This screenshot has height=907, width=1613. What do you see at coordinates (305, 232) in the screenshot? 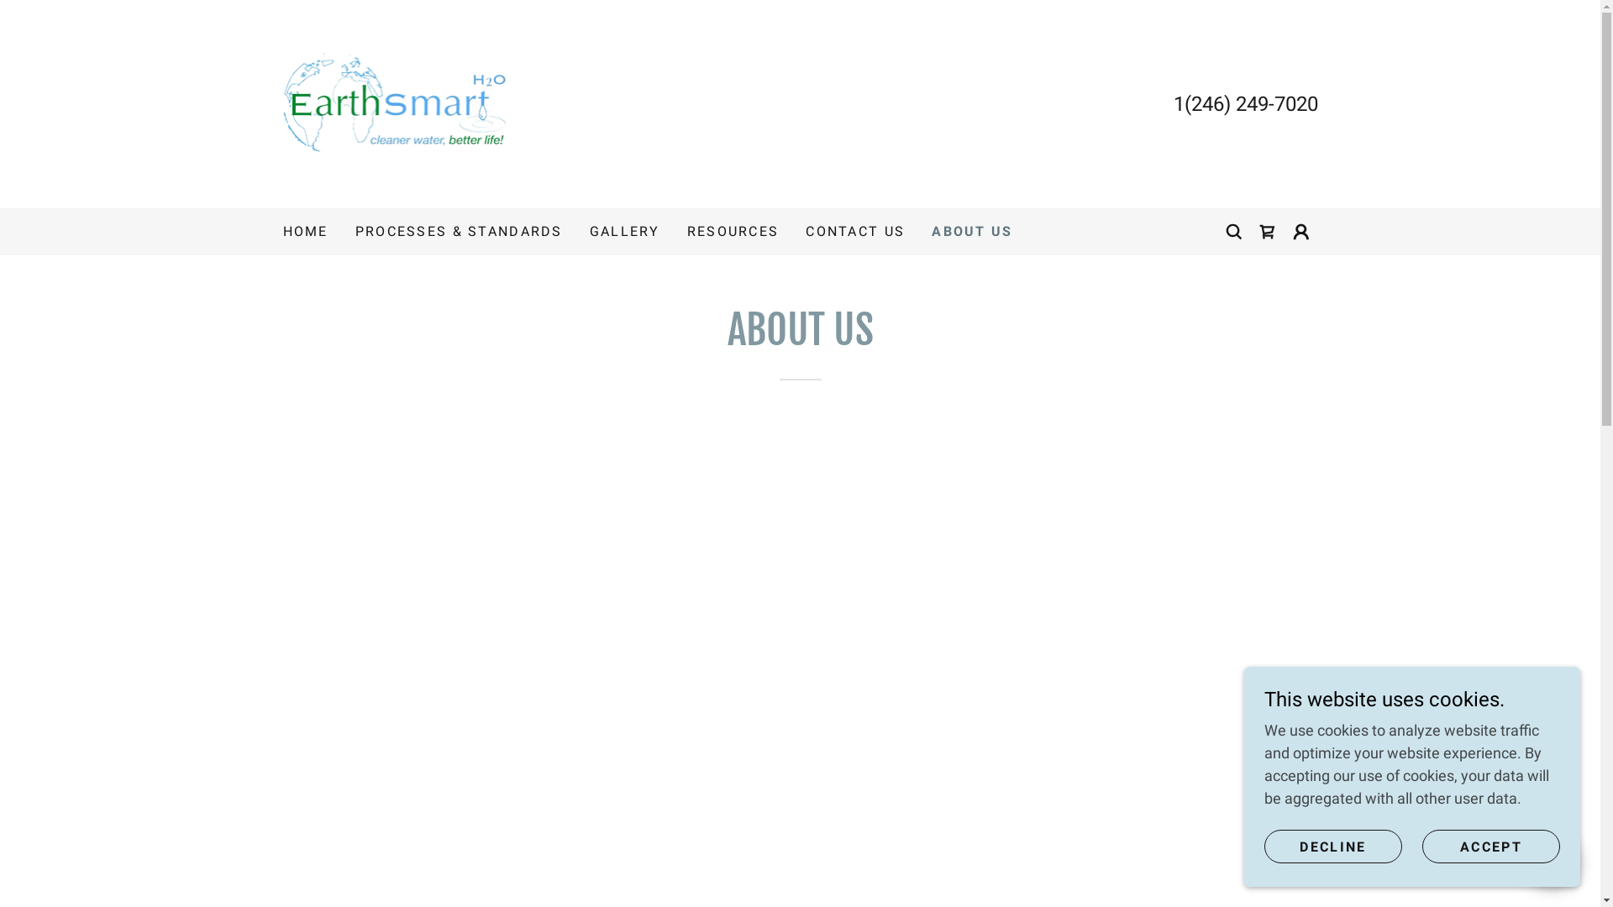
I see `HOME` at bounding box center [305, 232].